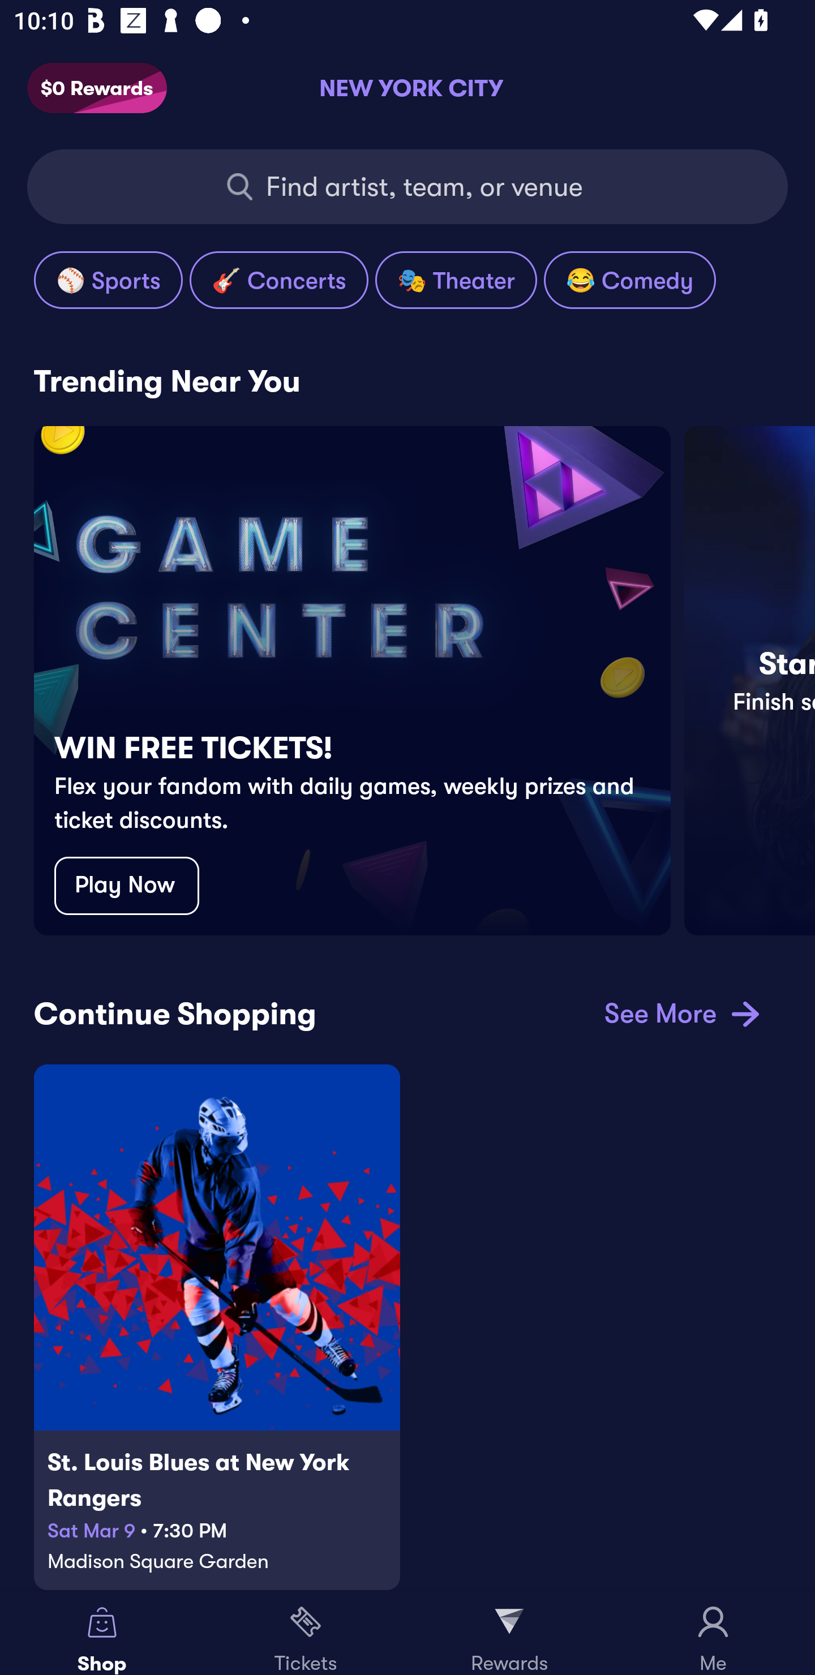 The image size is (815, 1675). What do you see at coordinates (713, 1634) in the screenshot?
I see `Me` at bounding box center [713, 1634].